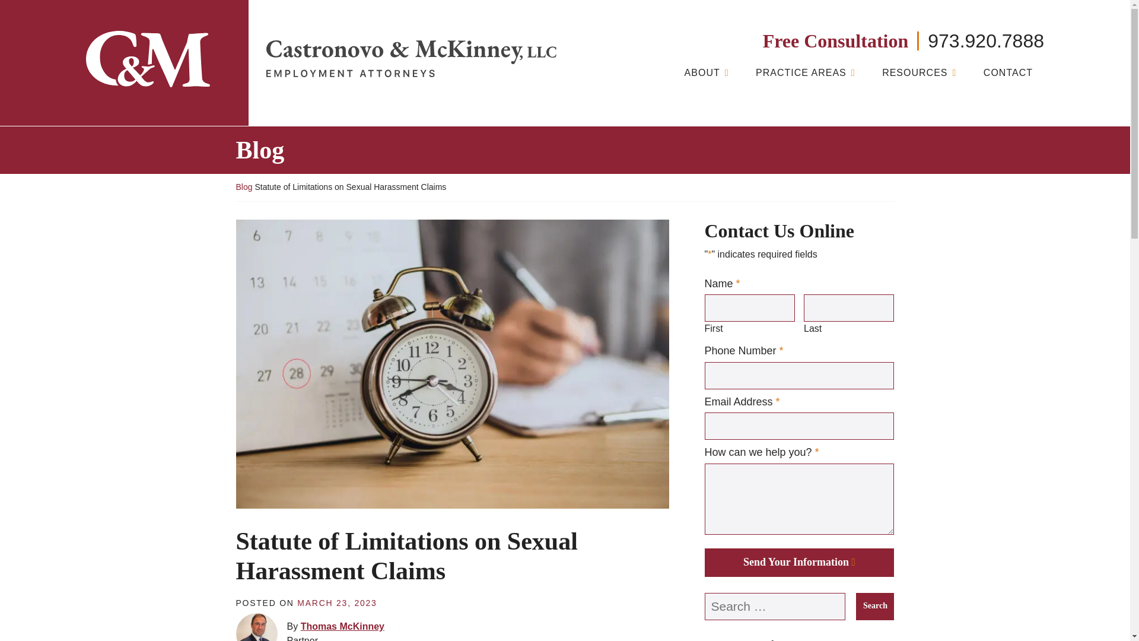 The width and height of the screenshot is (1139, 641). Describe the element at coordinates (707, 75) in the screenshot. I see `ABOUT` at that location.